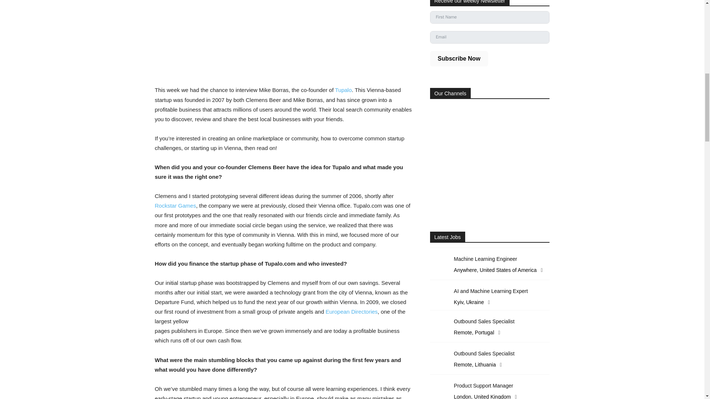 The width and height of the screenshot is (710, 399). What do you see at coordinates (351, 311) in the screenshot?
I see `European Directories` at bounding box center [351, 311].